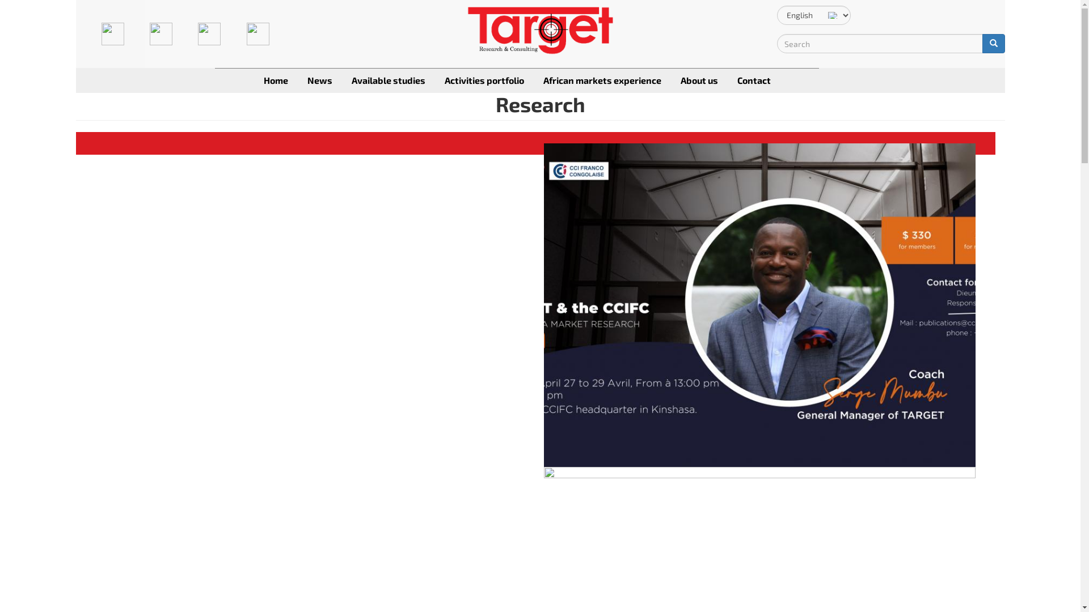 This screenshot has height=612, width=1089. Describe the element at coordinates (602, 80) in the screenshot. I see `African markets experience` at that location.